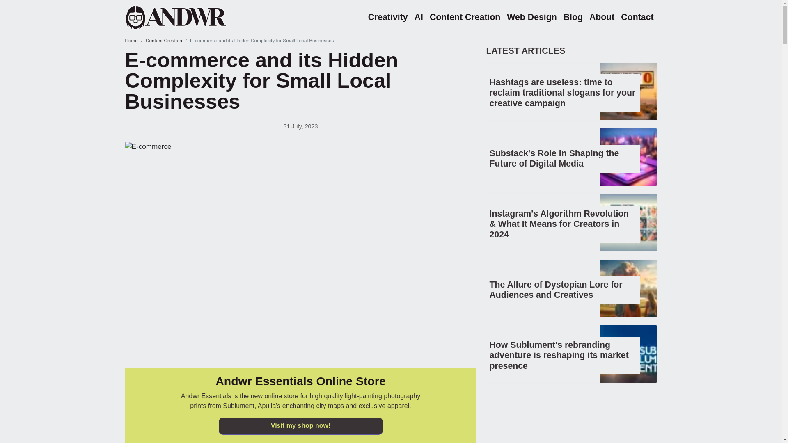 Image resolution: width=788 pixels, height=443 pixels. What do you see at coordinates (388, 17) in the screenshot?
I see `Creativity` at bounding box center [388, 17].